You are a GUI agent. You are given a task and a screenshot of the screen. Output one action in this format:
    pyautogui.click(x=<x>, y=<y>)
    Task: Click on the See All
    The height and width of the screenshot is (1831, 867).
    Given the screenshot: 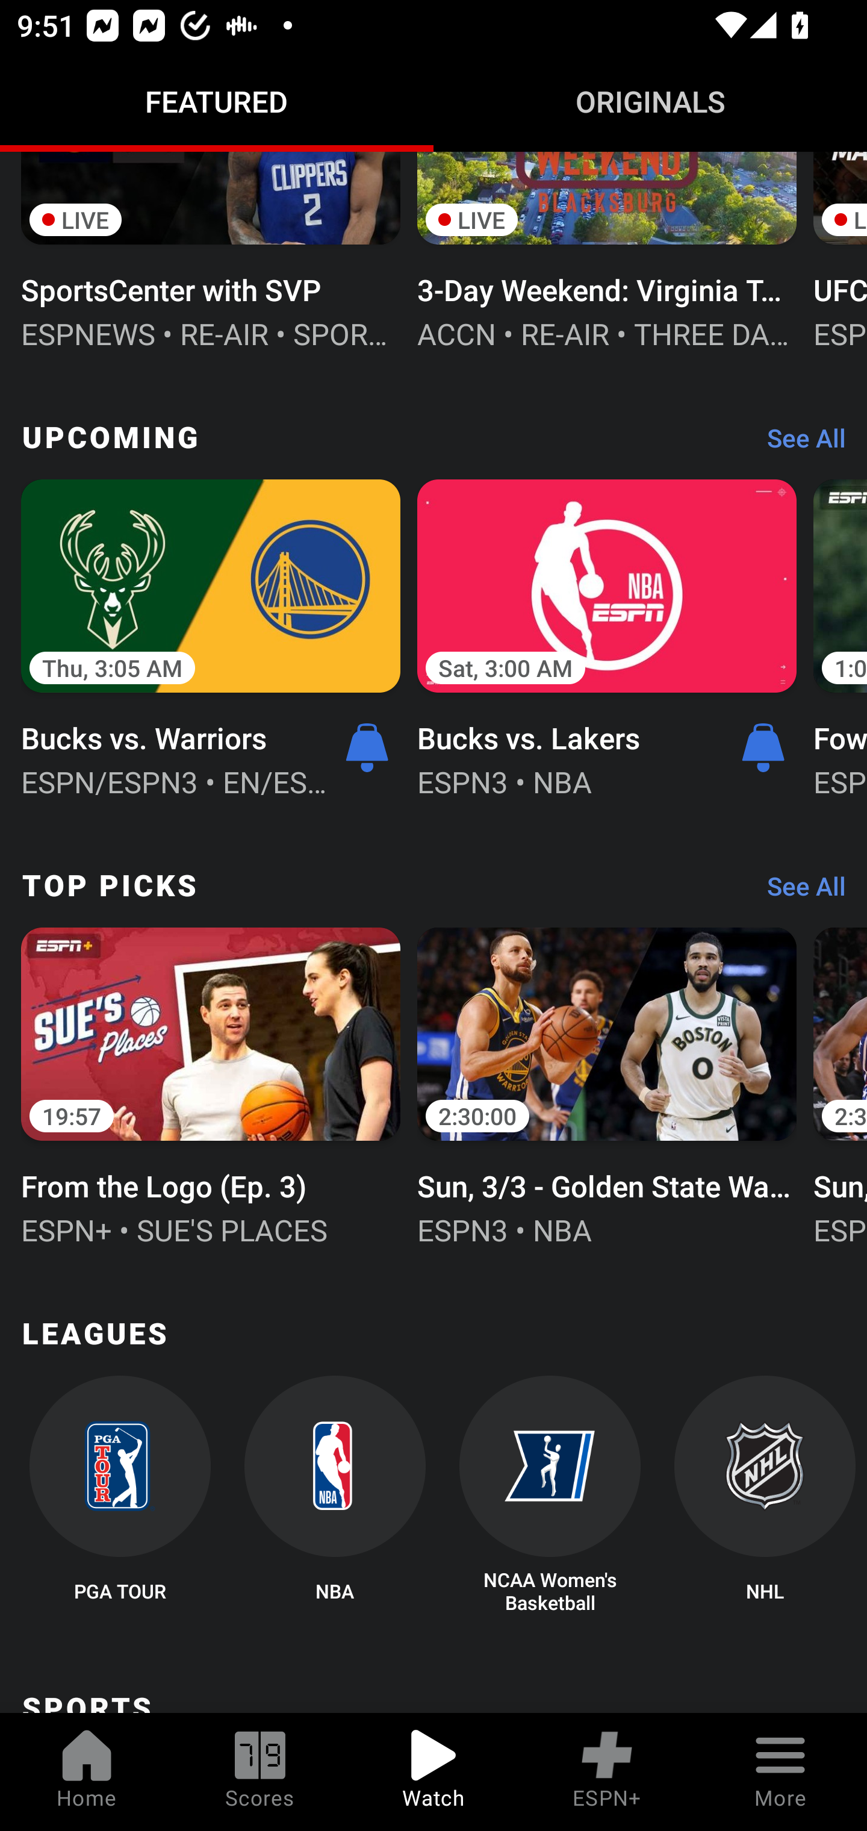 What is the action you would take?
    pyautogui.click(x=798, y=444)
    